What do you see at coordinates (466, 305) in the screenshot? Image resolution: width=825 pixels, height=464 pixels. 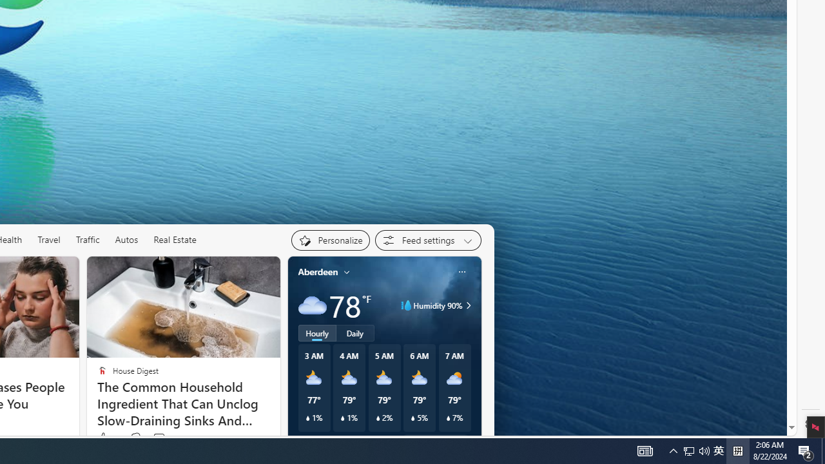 I see `Humidity 90%` at bounding box center [466, 305].